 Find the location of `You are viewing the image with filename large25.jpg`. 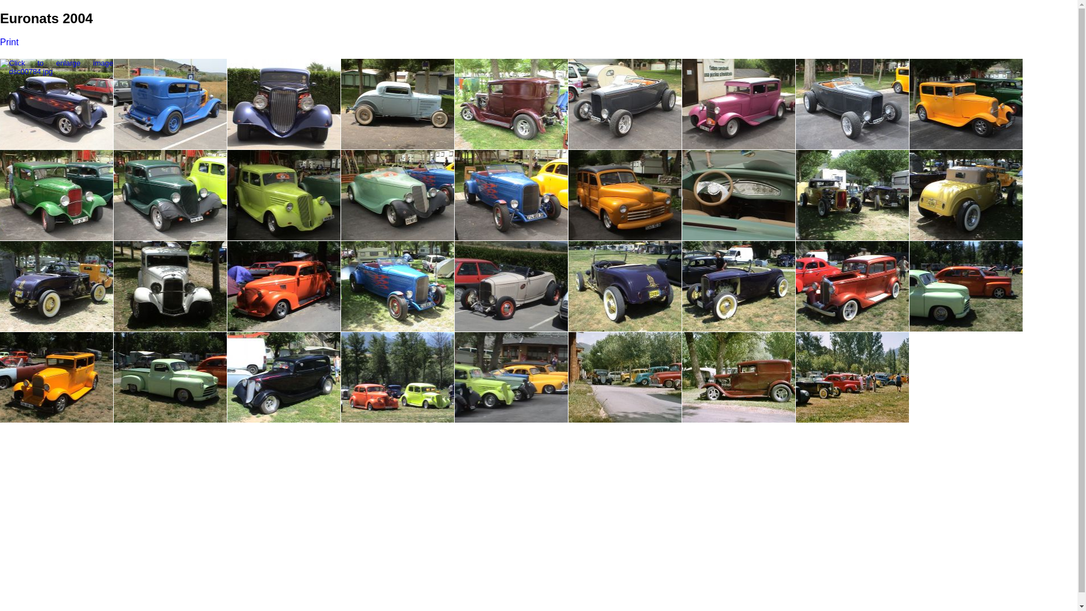

You are viewing the image with filename large25.jpg is located at coordinates (625, 377).